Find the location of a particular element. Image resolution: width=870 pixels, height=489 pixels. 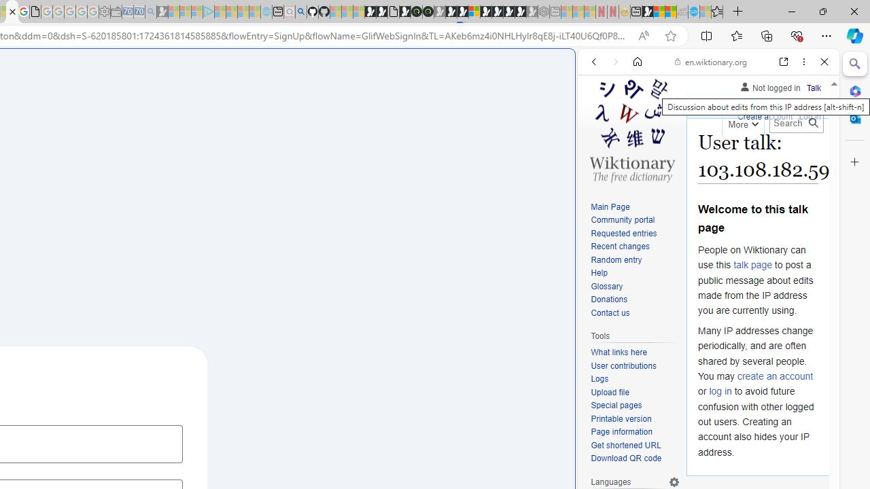

Search Wiktionary is located at coordinates (797, 123).